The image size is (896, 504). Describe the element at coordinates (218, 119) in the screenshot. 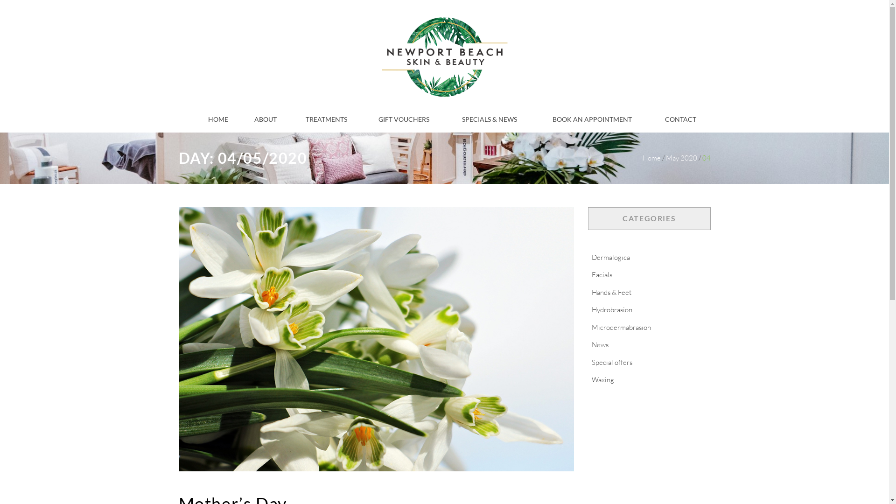

I see `HOME` at that location.